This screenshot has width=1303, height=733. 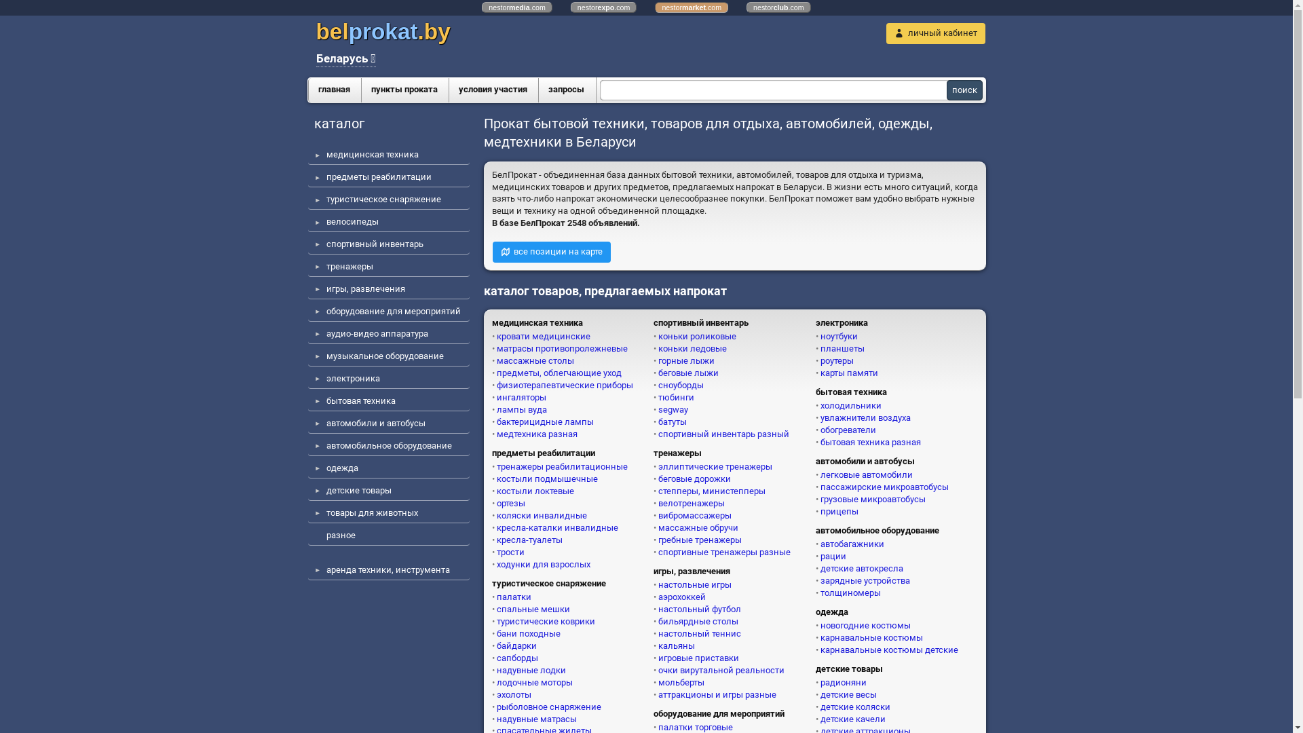 What do you see at coordinates (383, 33) in the screenshot?
I see `belprokat.by` at bounding box center [383, 33].